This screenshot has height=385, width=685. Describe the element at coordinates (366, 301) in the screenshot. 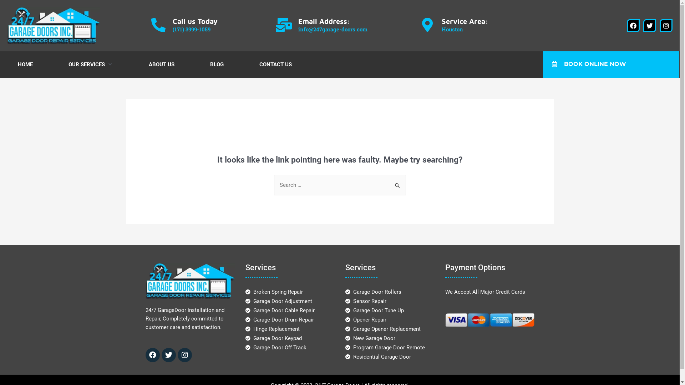

I see `Sensor Repair` at that location.